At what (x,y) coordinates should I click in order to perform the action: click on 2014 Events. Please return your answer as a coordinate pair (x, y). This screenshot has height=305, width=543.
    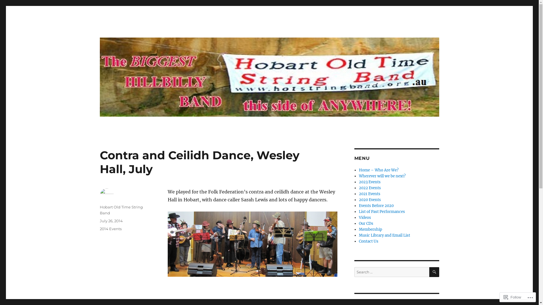
    Looking at the image, I should click on (110, 229).